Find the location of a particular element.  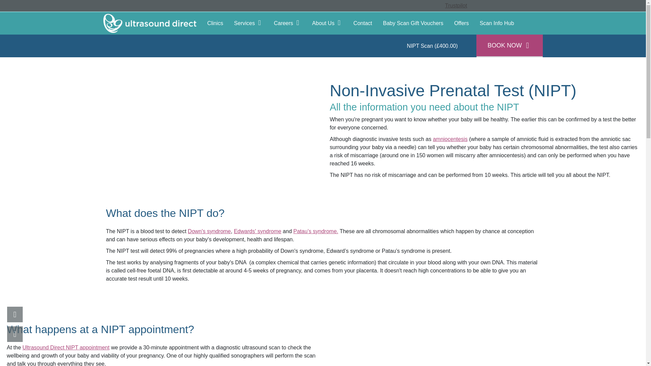

Services is located at coordinates (248, 23).